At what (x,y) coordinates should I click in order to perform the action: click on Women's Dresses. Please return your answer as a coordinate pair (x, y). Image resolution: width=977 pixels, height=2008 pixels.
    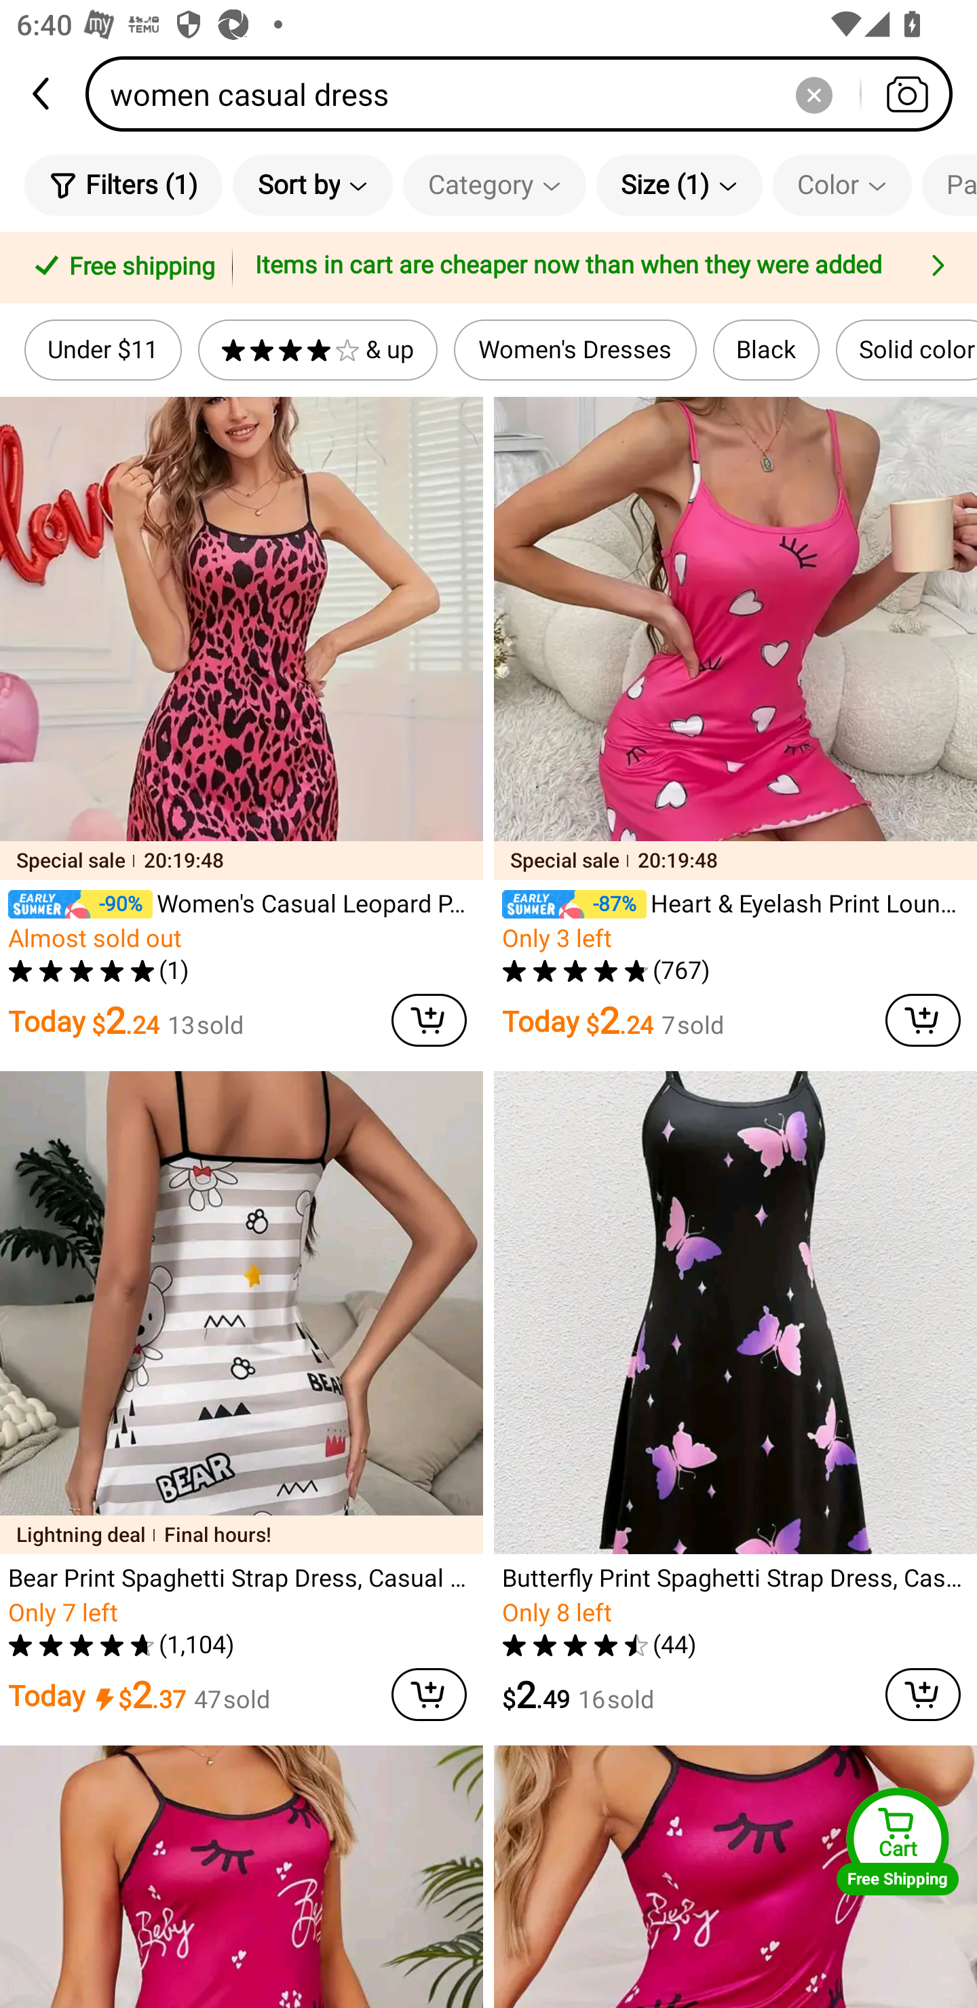
    Looking at the image, I should click on (575, 350).